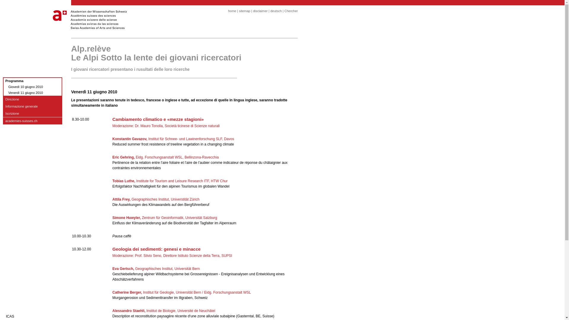 This screenshot has height=320, width=569. Describe the element at coordinates (33, 106) in the screenshot. I see `Informazione generale` at that location.